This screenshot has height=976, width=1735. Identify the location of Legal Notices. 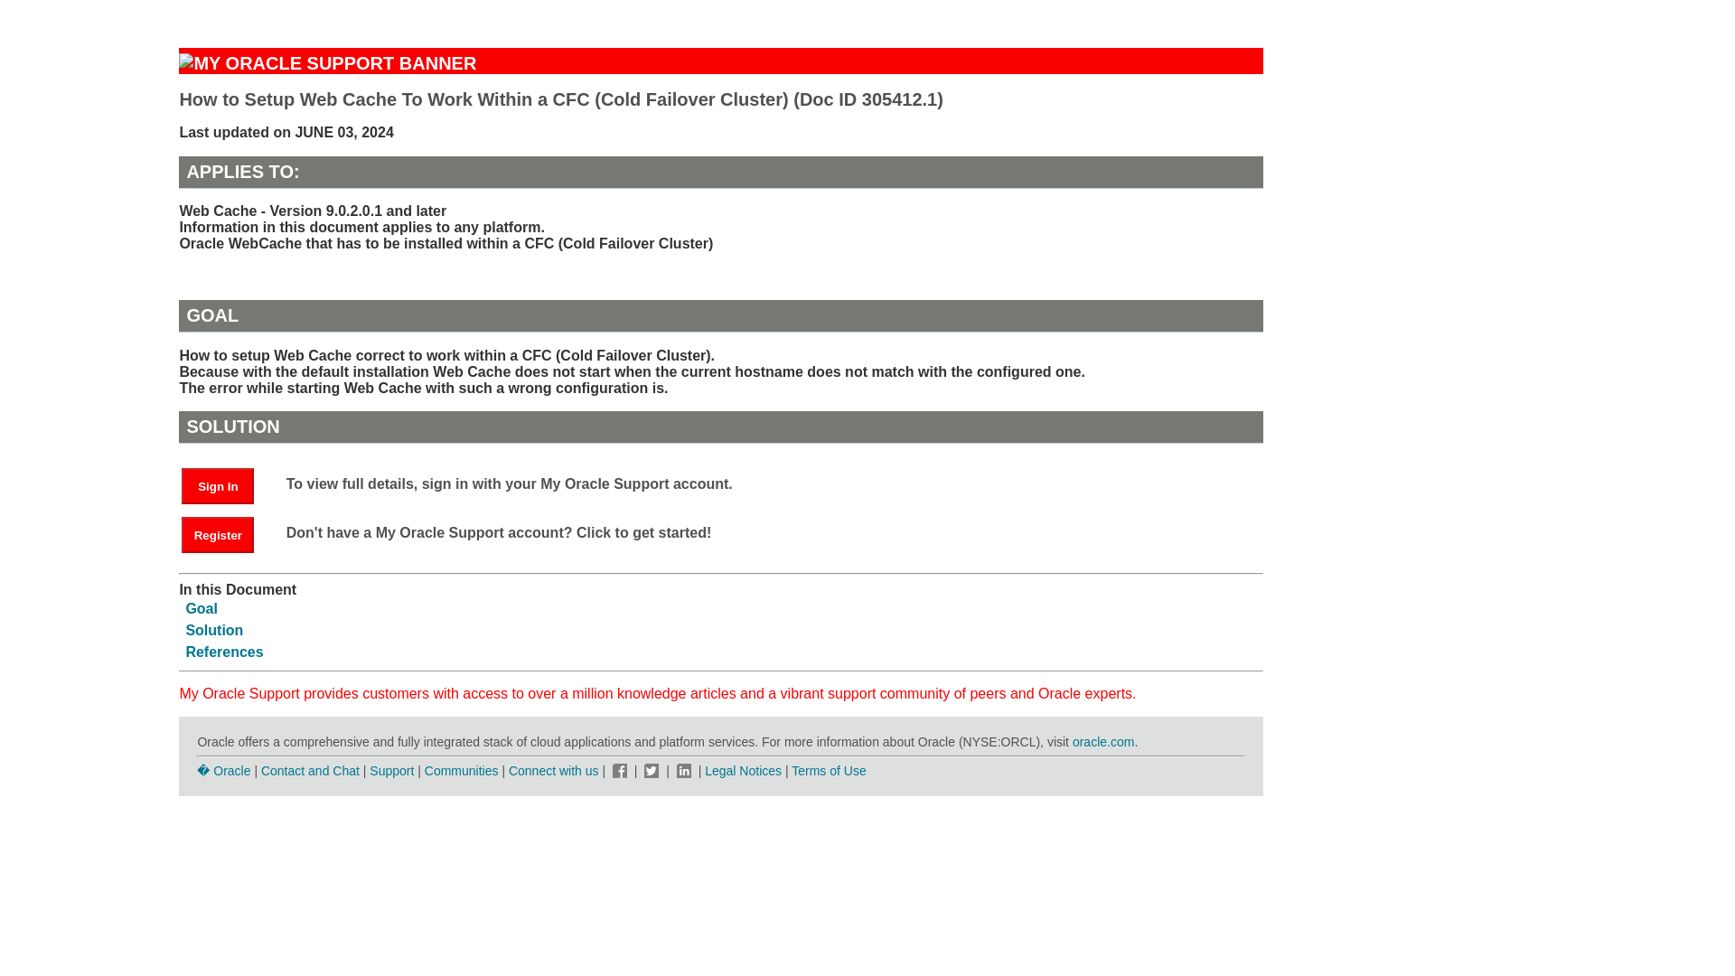
(743, 770).